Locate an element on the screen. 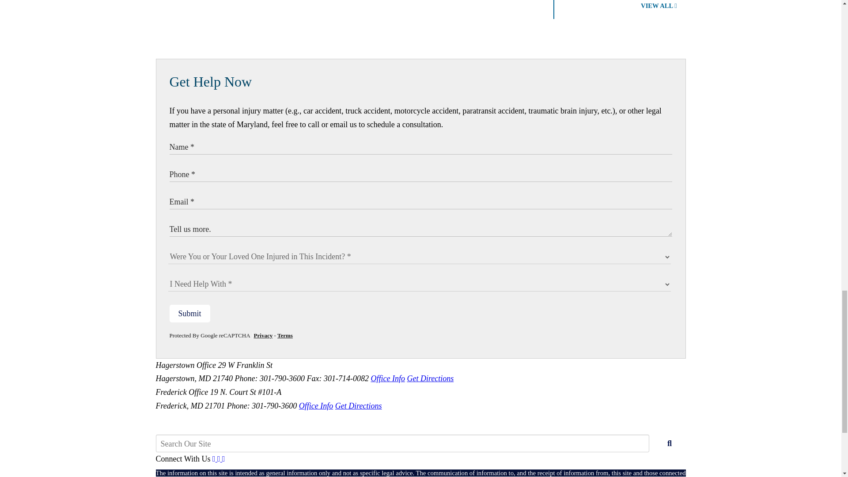  Search is located at coordinates (670, 443).